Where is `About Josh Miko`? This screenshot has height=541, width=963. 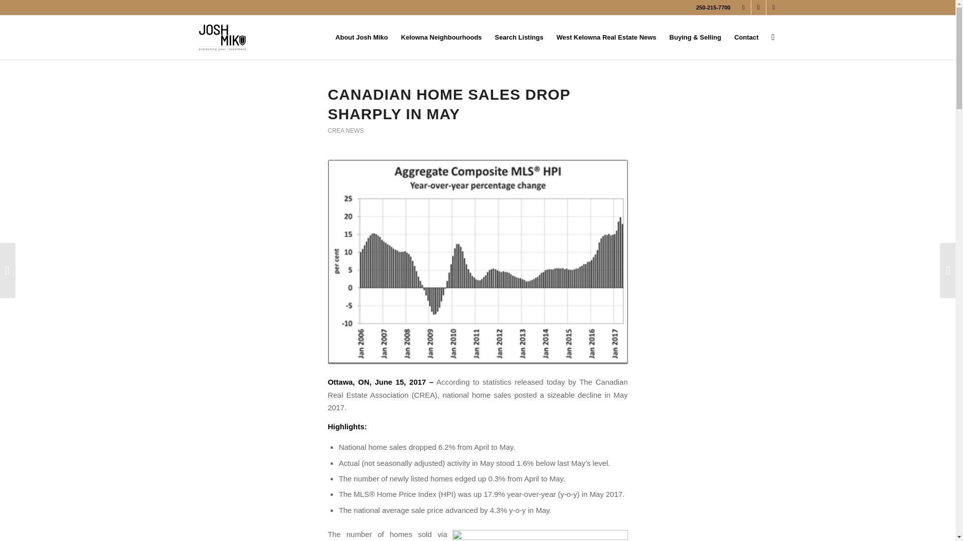 About Josh Miko is located at coordinates (362, 37).